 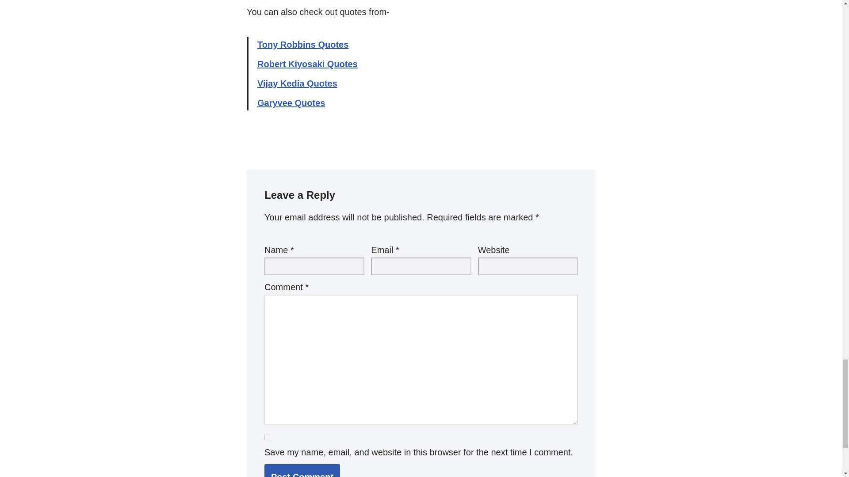 I want to click on Garyvee Quotes, so click(x=291, y=103).